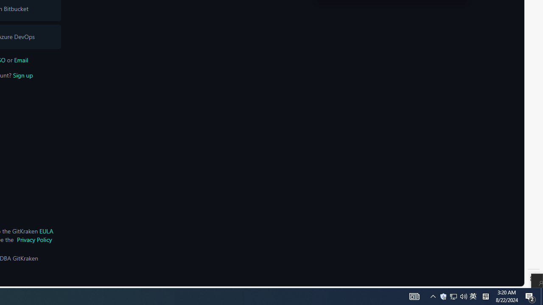 The width and height of the screenshot is (543, 305). What do you see at coordinates (453, 297) in the screenshot?
I see `Tray Input Indicator - Chinese (Simplified, China)` at bounding box center [453, 297].